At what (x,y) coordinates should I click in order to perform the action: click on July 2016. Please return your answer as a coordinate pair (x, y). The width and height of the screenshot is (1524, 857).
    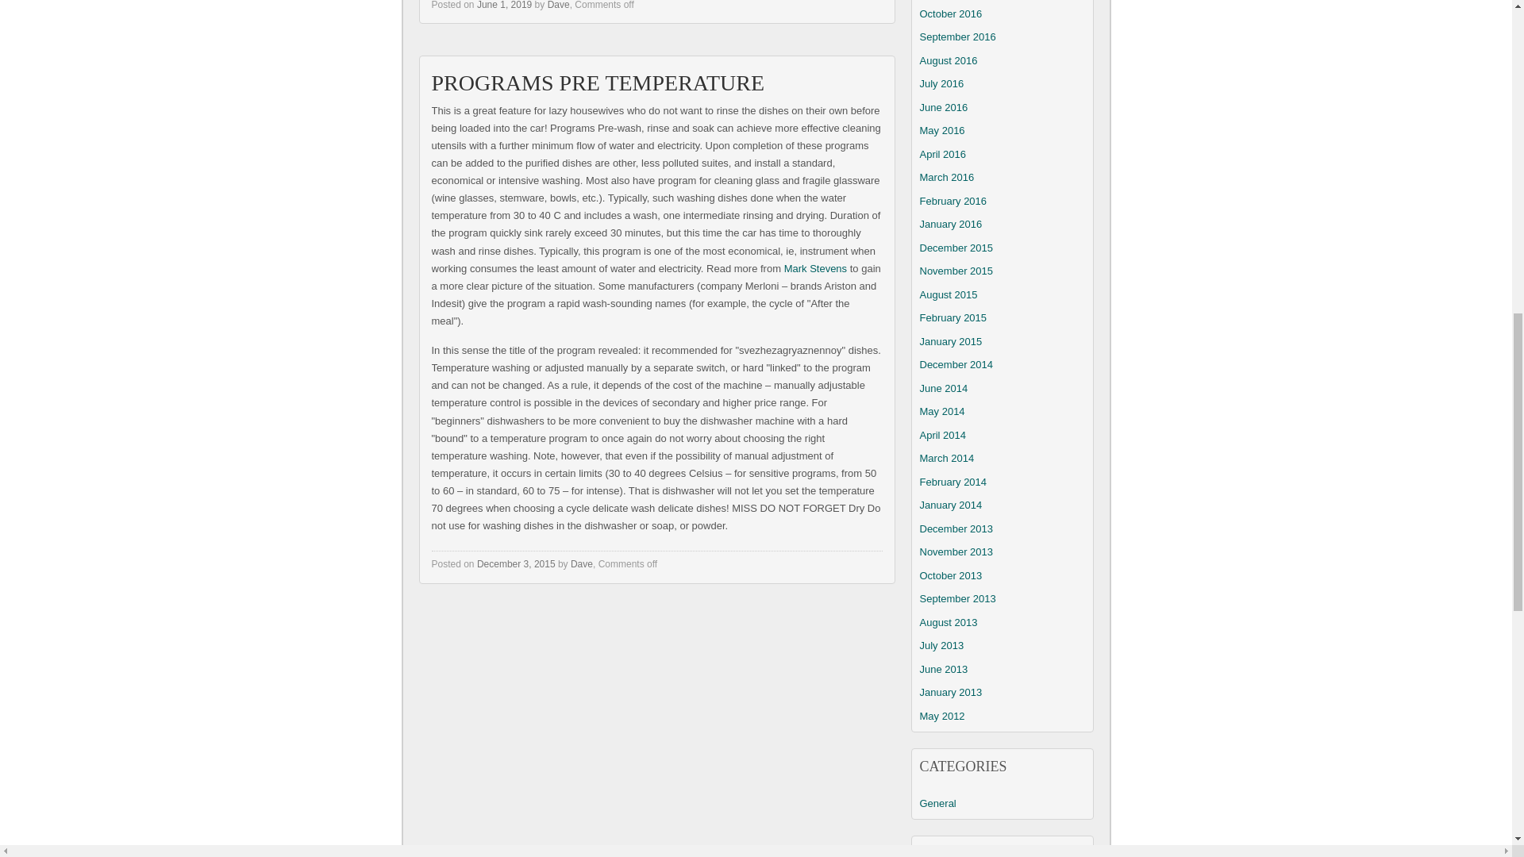
    Looking at the image, I should click on (941, 84).